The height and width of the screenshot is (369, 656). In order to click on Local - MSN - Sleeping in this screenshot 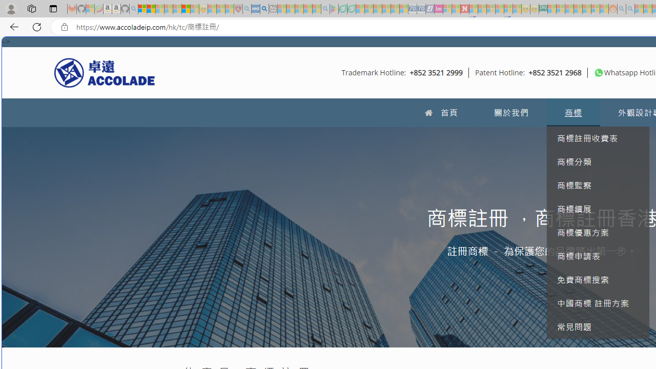, I will do `click(230, 9)`.